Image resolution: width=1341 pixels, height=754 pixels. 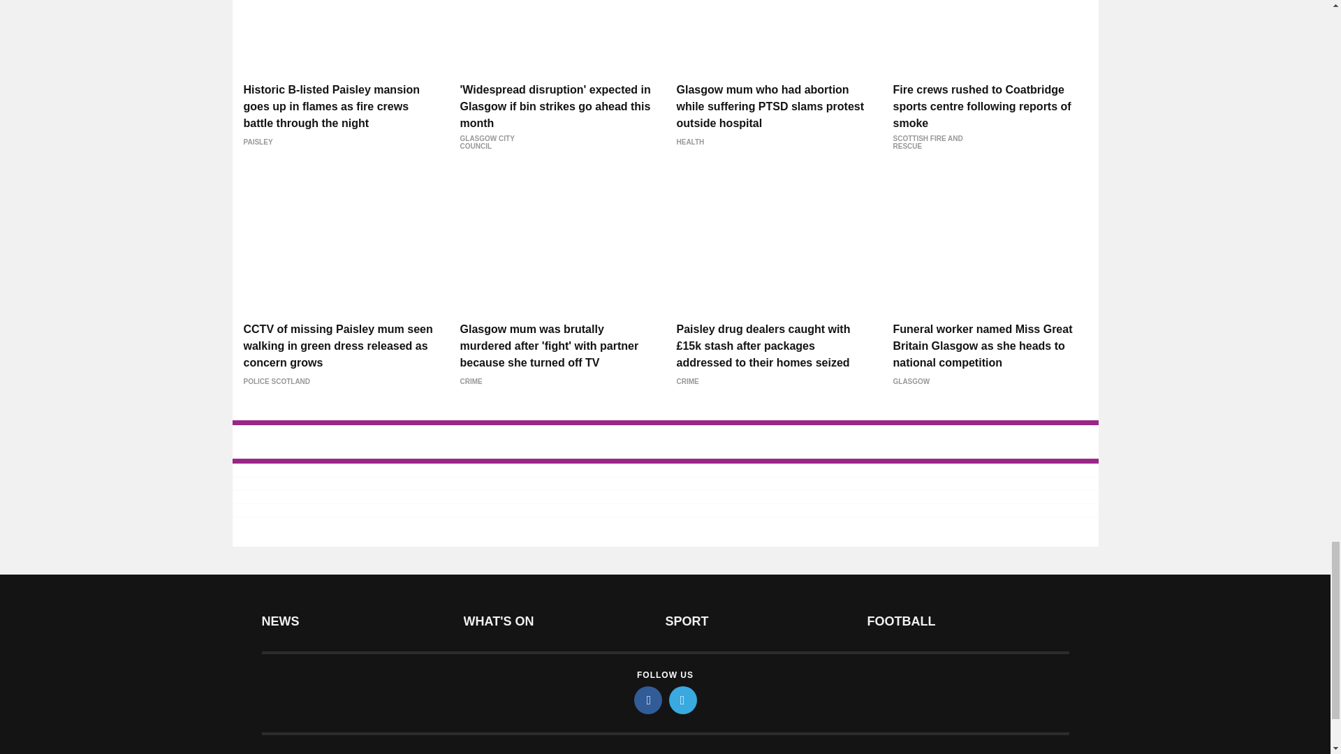 What do you see at coordinates (683, 700) in the screenshot?
I see `twitter` at bounding box center [683, 700].